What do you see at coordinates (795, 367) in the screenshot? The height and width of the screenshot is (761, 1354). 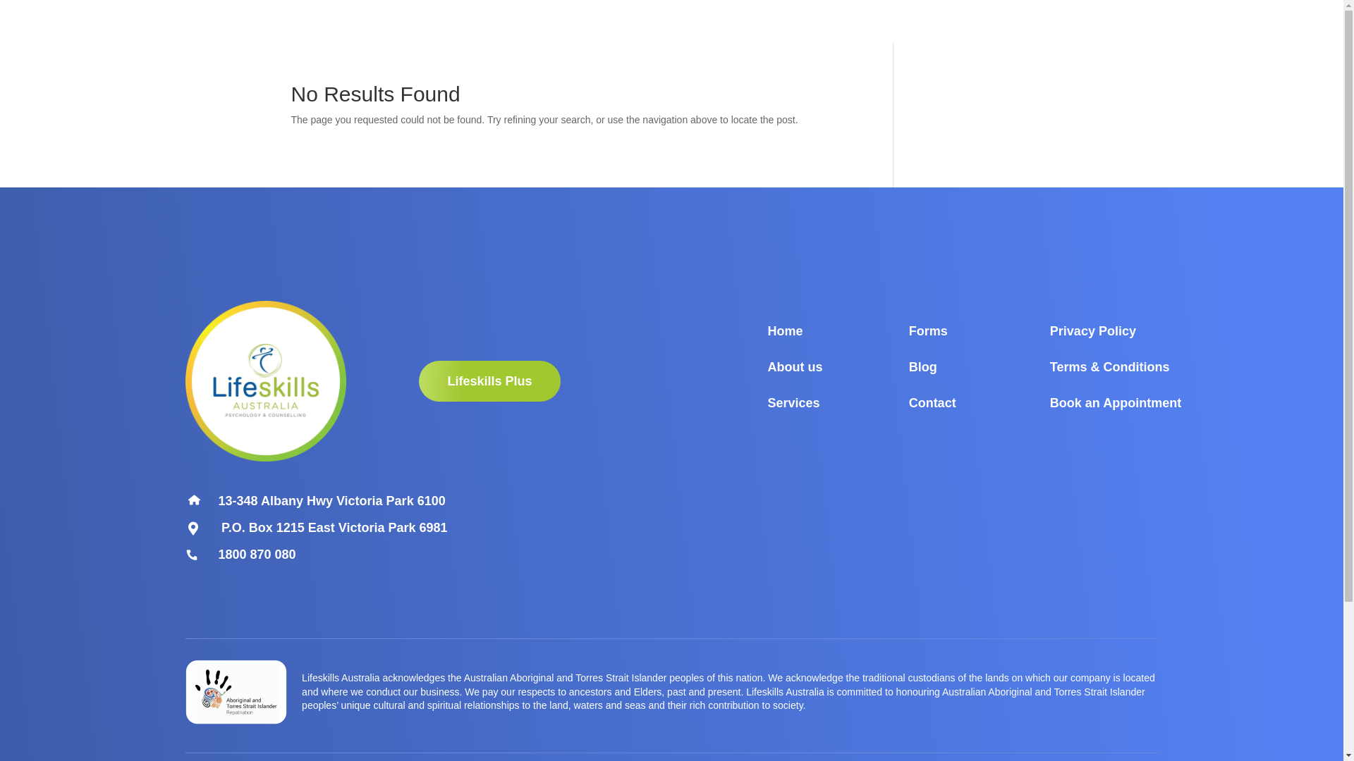 I see `About us` at bounding box center [795, 367].